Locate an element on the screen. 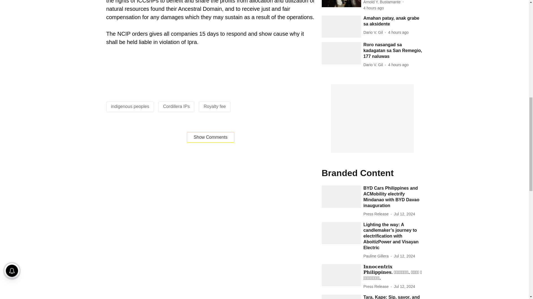 This screenshot has width=533, height=299. indigenous peoples is located at coordinates (130, 106).